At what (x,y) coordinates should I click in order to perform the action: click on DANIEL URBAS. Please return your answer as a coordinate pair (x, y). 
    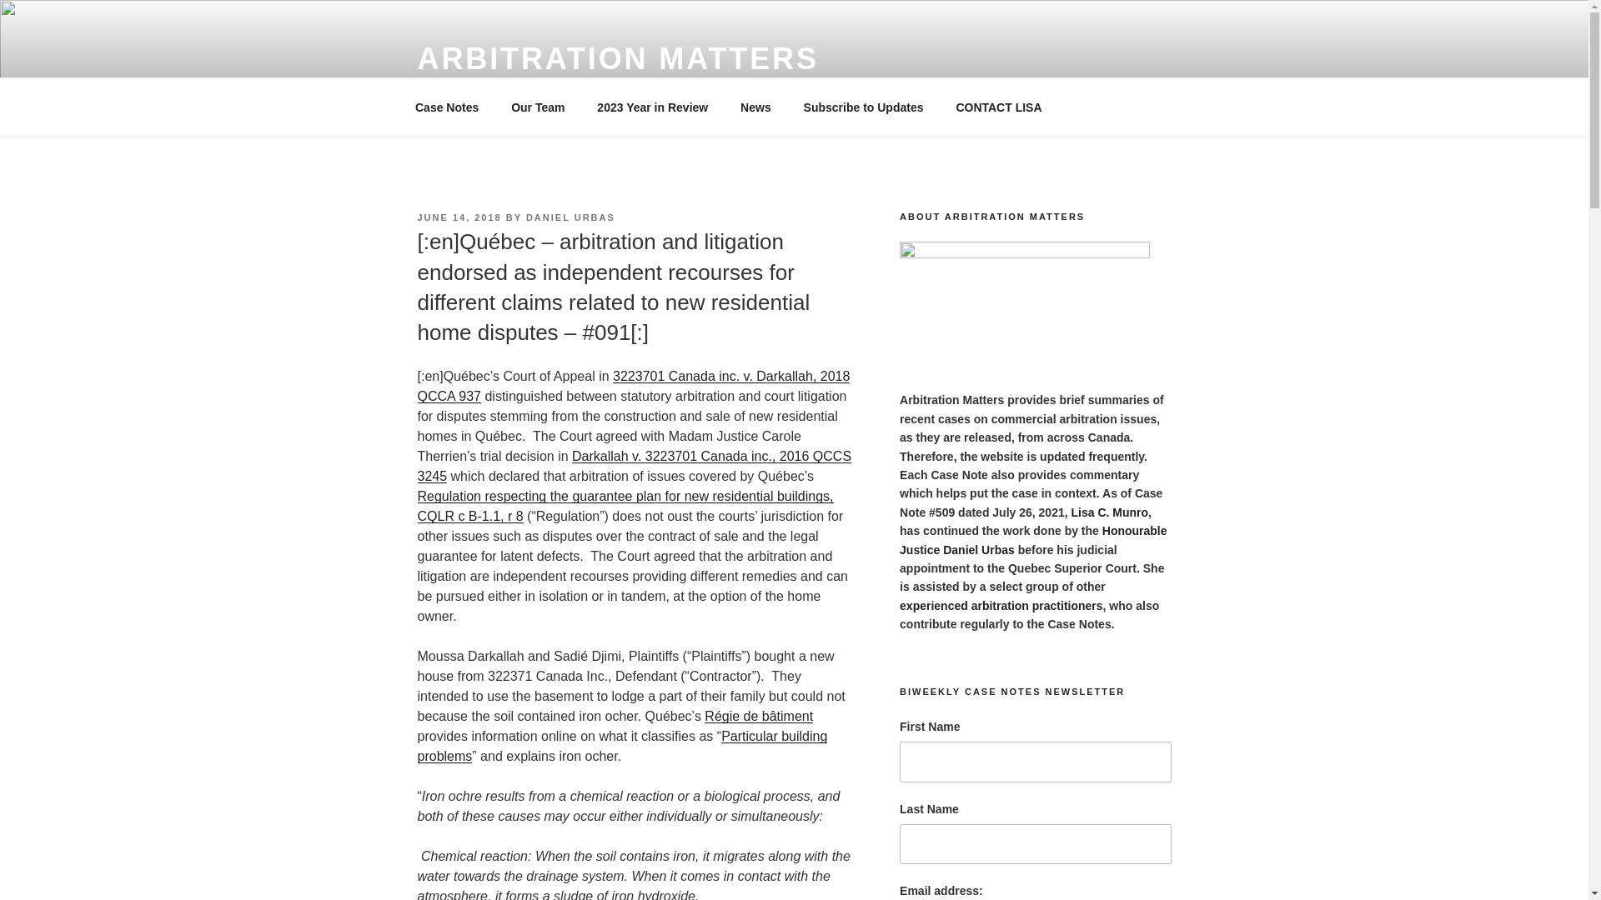
    Looking at the image, I should click on (570, 217).